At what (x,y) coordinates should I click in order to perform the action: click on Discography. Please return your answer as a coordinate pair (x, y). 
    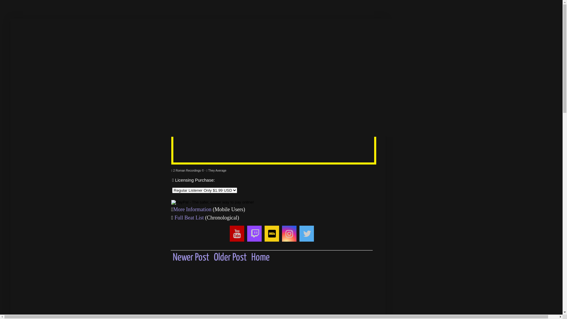
    Looking at the image, I should click on (147, 92).